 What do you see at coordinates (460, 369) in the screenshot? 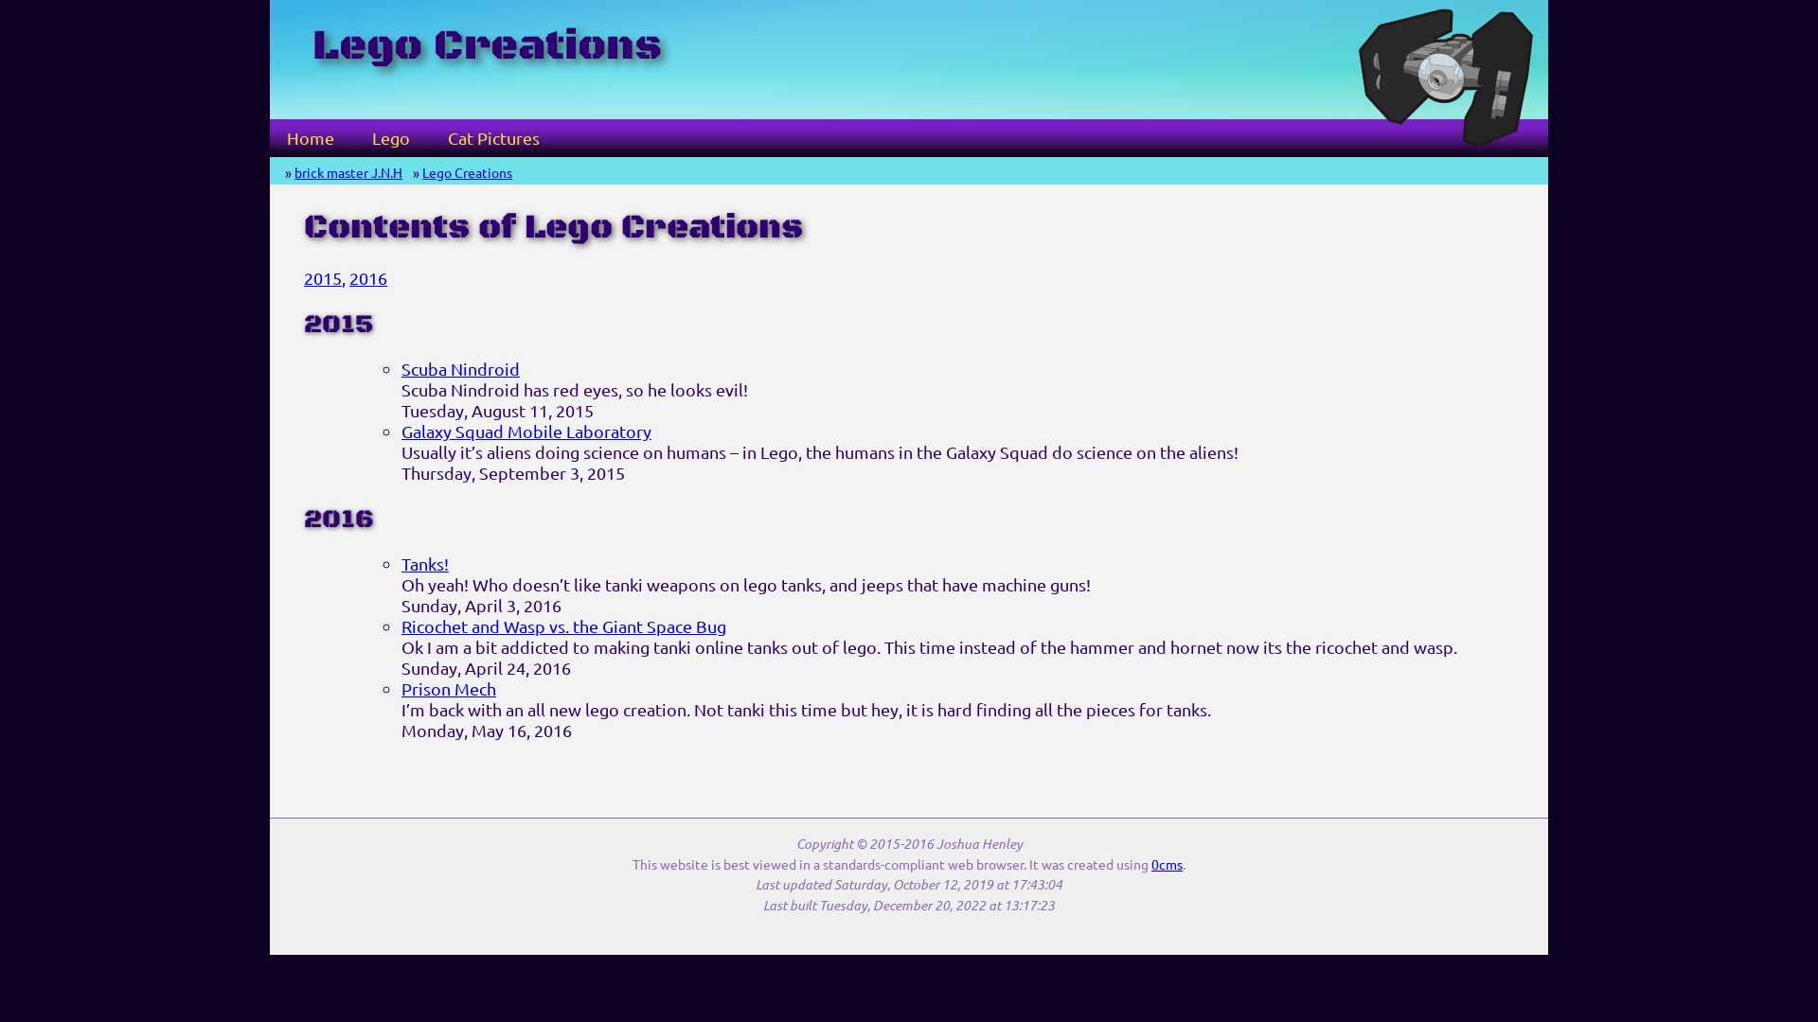
I see `Scuba Nindroid` at bounding box center [460, 369].